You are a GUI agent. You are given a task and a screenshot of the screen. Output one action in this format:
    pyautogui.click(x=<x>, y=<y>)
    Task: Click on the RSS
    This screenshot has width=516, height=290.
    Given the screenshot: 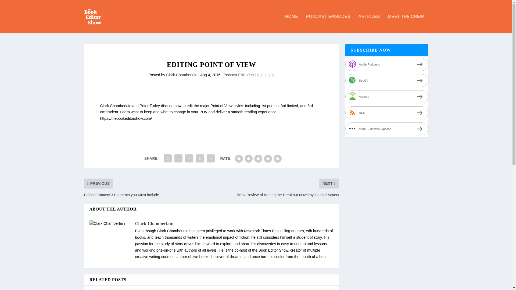 What is the action you would take?
    pyautogui.click(x=386, y=113)
    